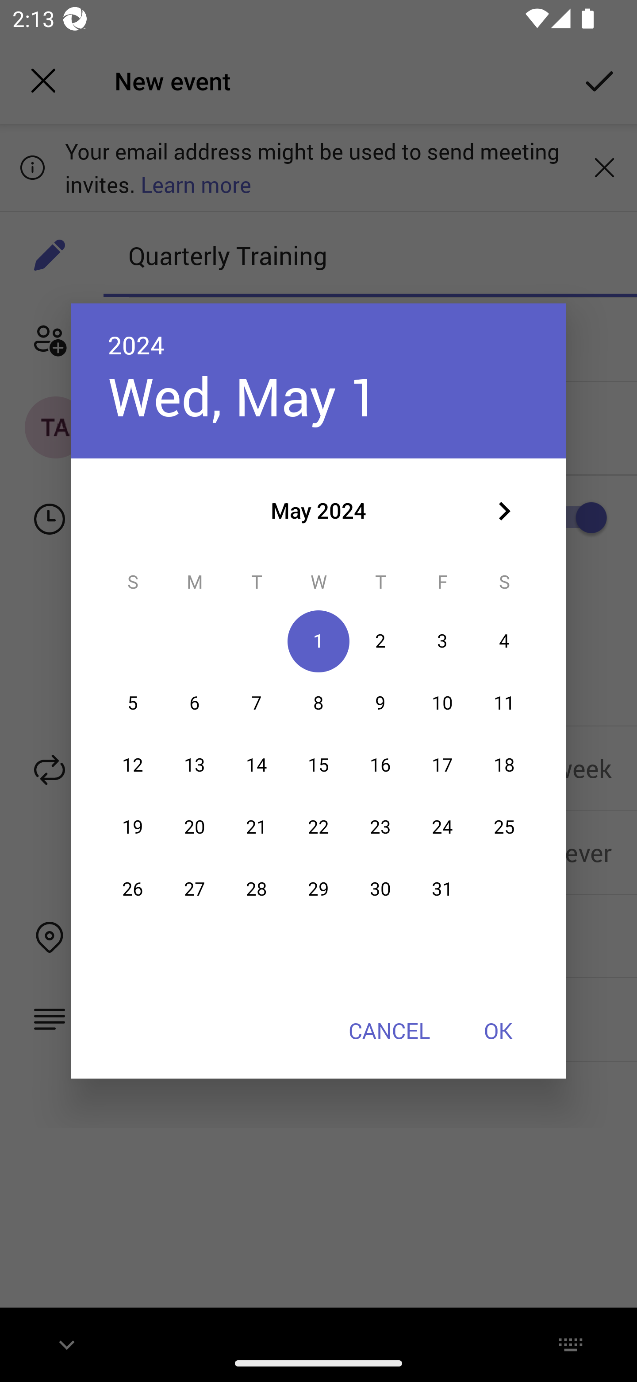 Image resolution: width=637 pixels, height=1382 pixels. I want to click on Wed, May 1, so click(243, 396).